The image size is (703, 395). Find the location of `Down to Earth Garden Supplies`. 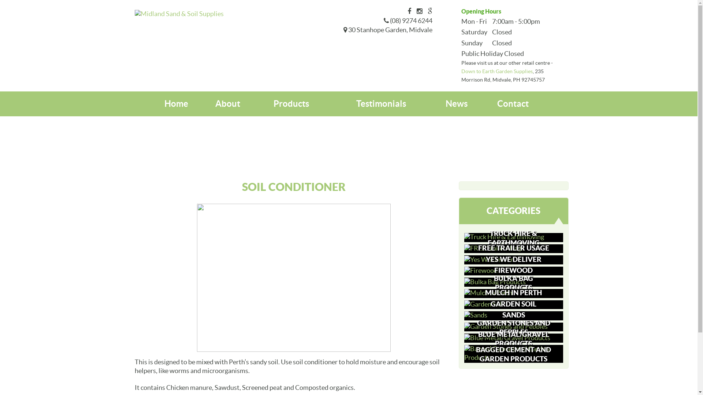

Down to Earth Garden Supplies is located at coordinates (497, 72).